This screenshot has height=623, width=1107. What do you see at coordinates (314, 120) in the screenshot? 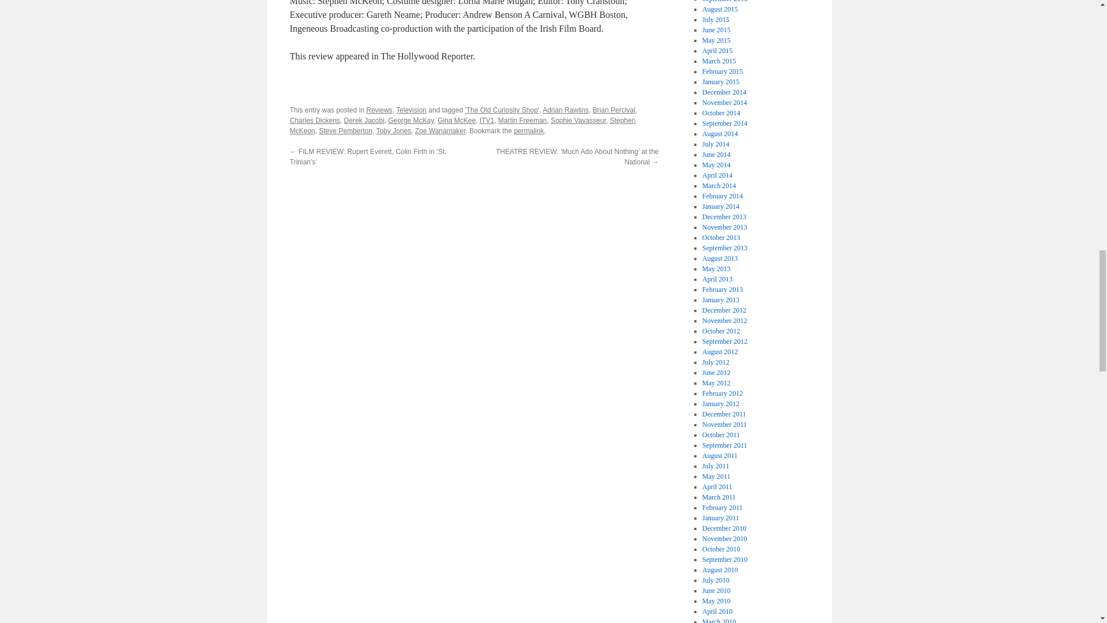
I see `Charles Dickens` at bounding box center [314, 120].